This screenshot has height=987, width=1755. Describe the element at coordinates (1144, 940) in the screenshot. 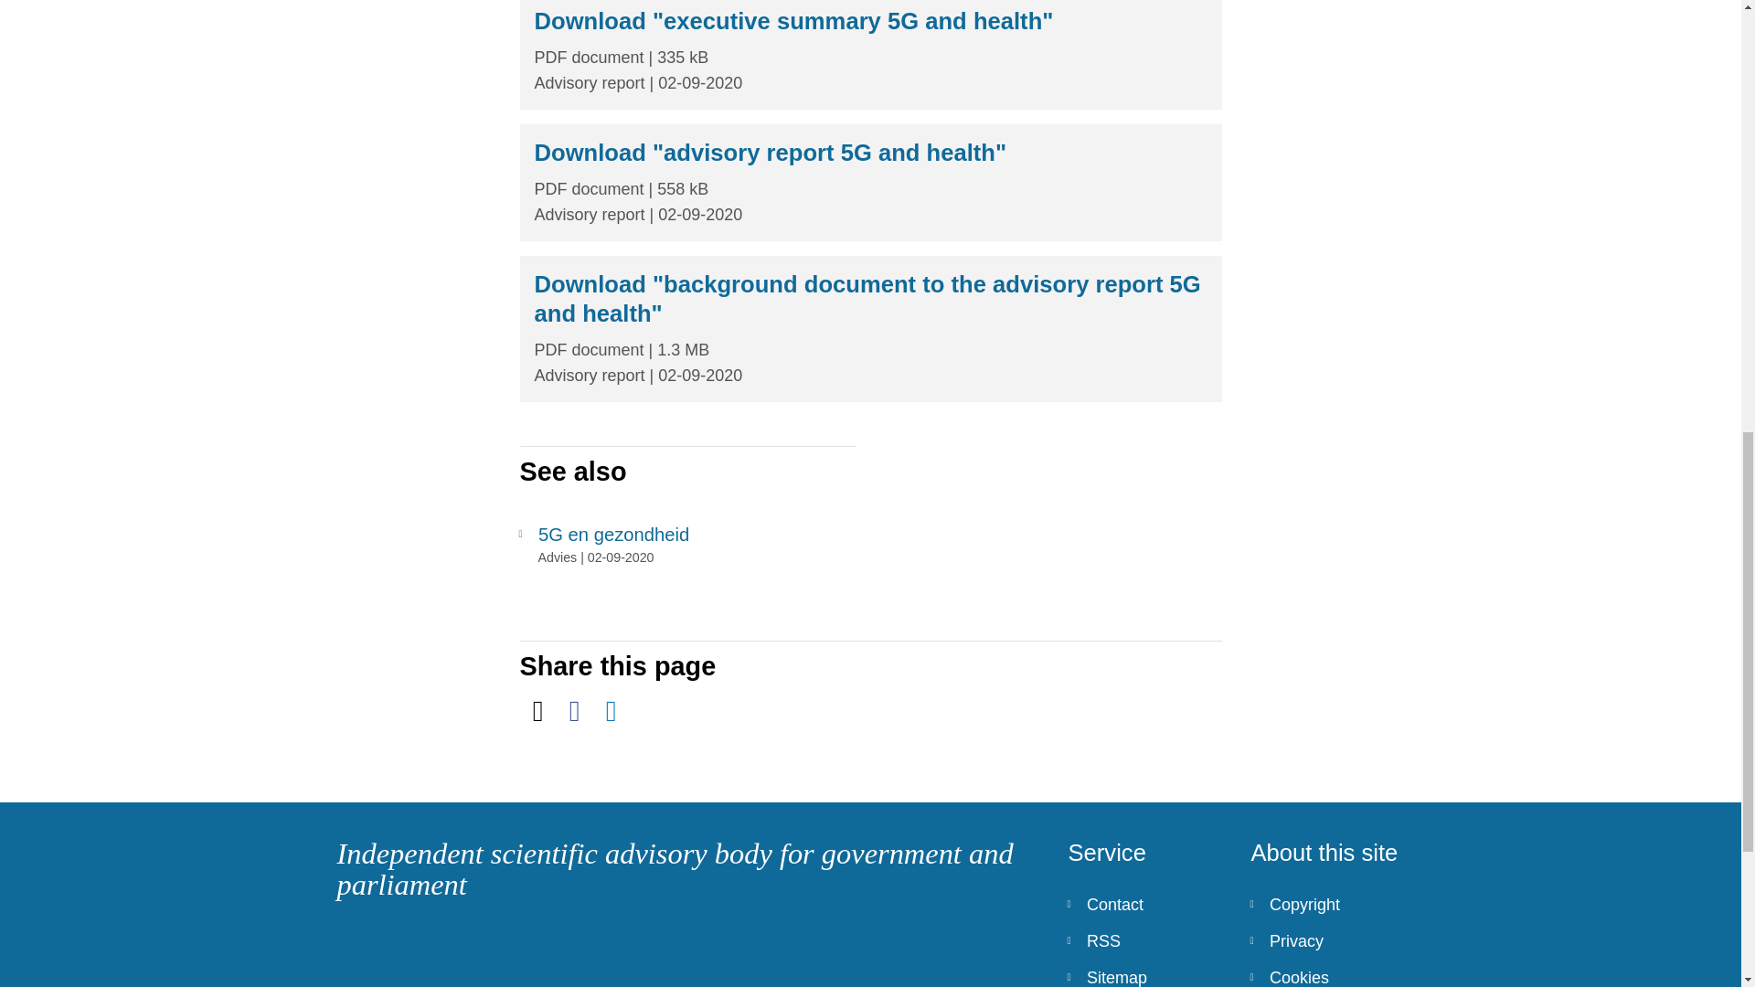

I see `RSS` at that location.